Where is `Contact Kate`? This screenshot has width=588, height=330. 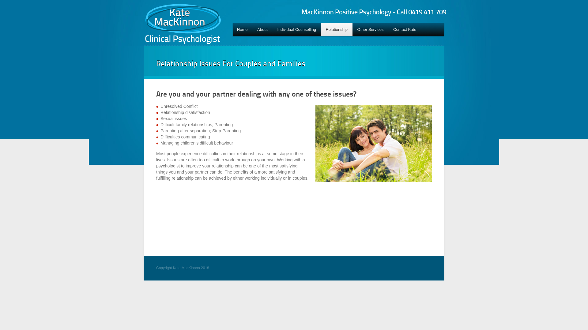
Contact Kate is located at coordinates (405, 29).